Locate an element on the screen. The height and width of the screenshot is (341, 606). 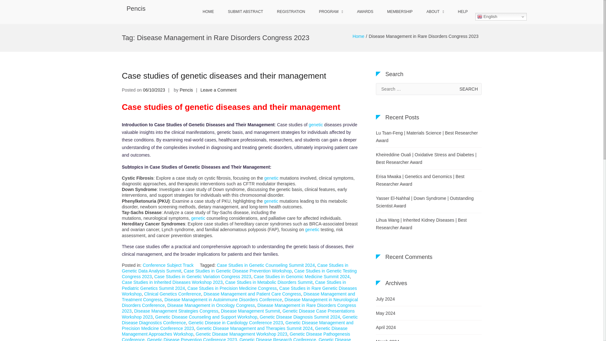
genetic is located at coordinates (198, 218).